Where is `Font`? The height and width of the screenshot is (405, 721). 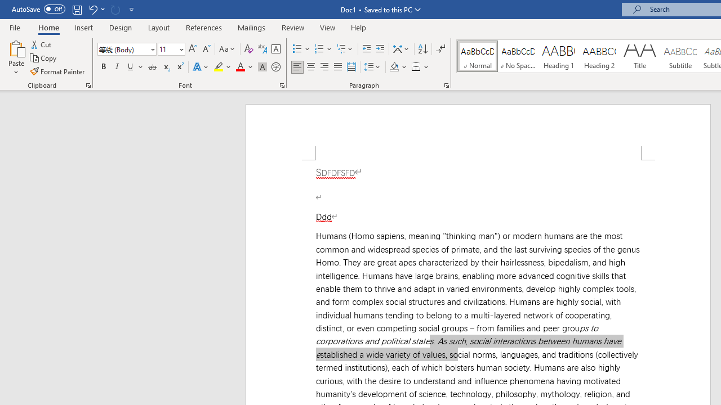
Font is located at coordinates (123, 49).